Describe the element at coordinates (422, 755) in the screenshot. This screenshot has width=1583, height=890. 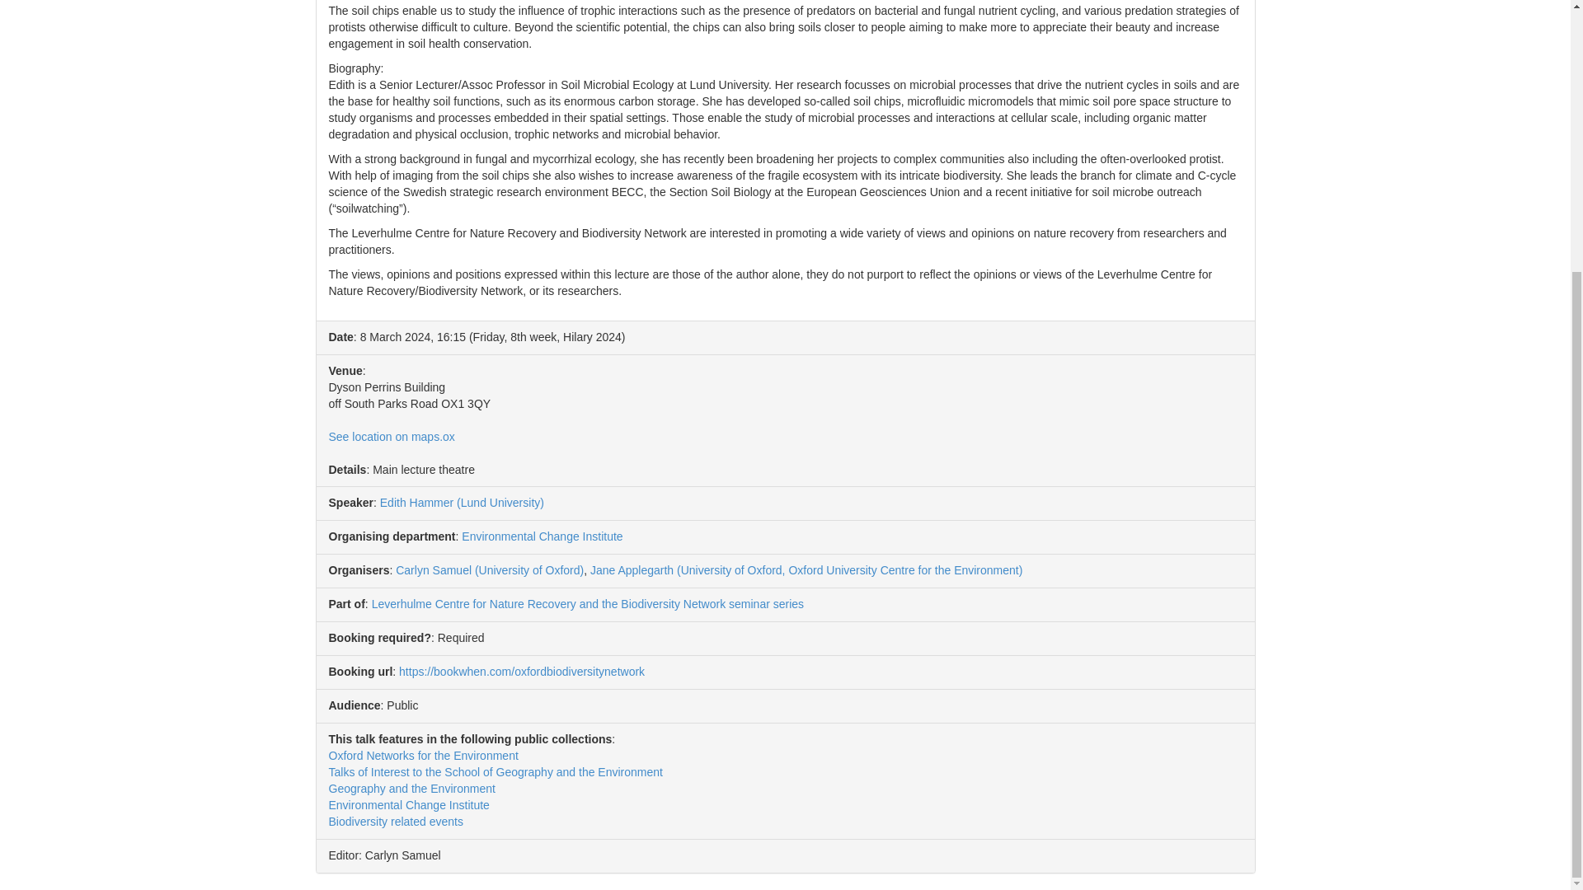
I see `Oxford Networks for the Environment` at that location.